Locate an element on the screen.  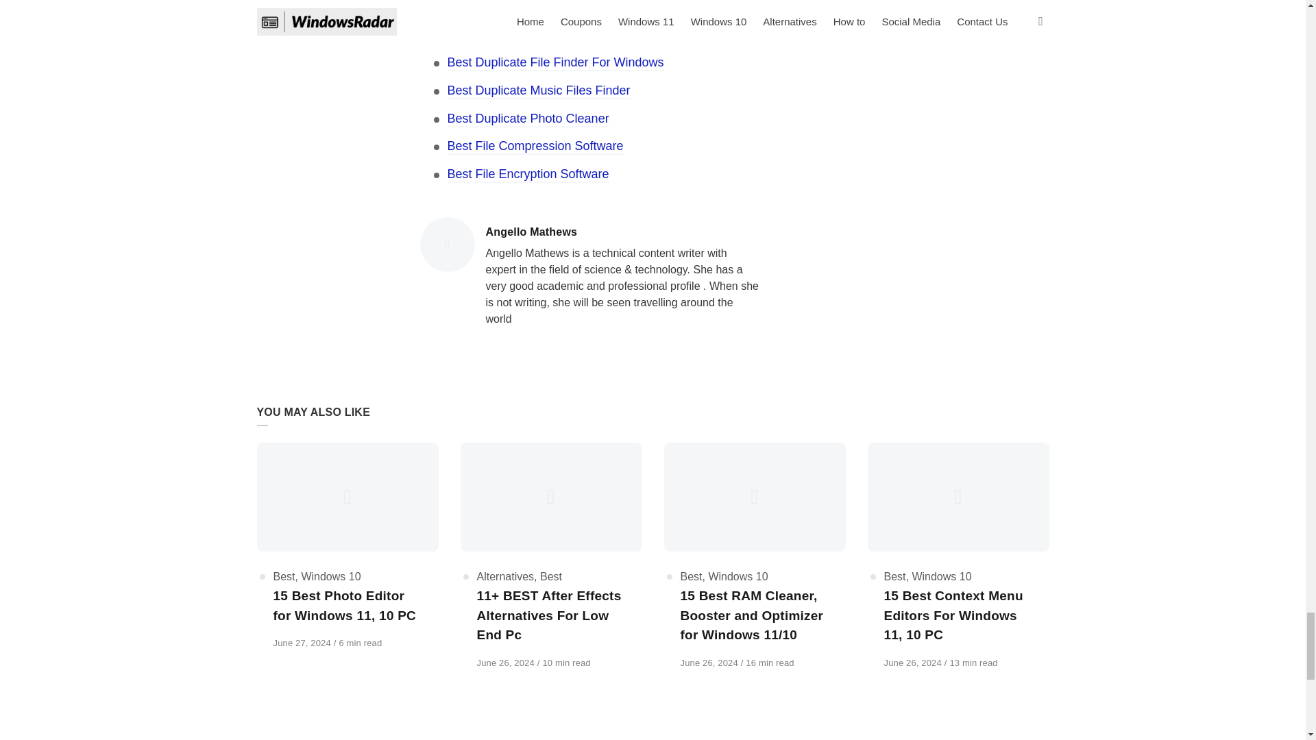
Best Data Shredder Apps for Android is located at coordinates (548, 7).